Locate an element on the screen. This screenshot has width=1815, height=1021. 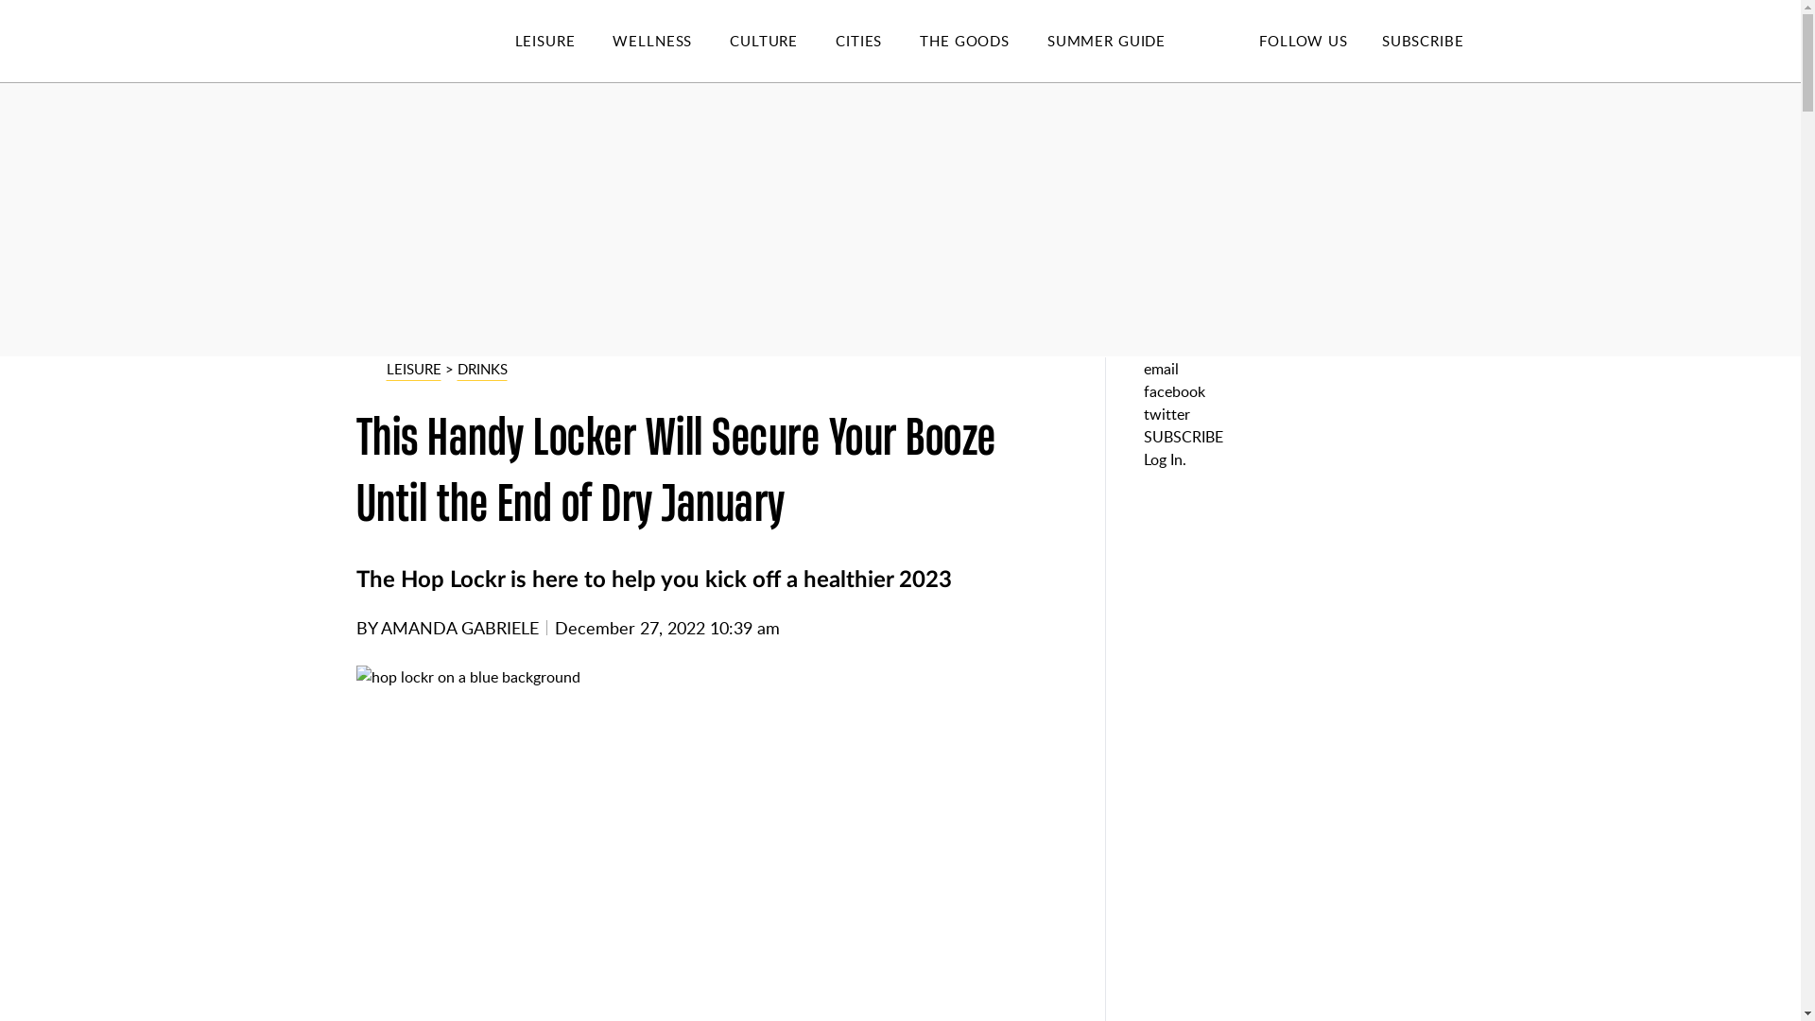
WELLNESS is located at coordinates (671, 42).